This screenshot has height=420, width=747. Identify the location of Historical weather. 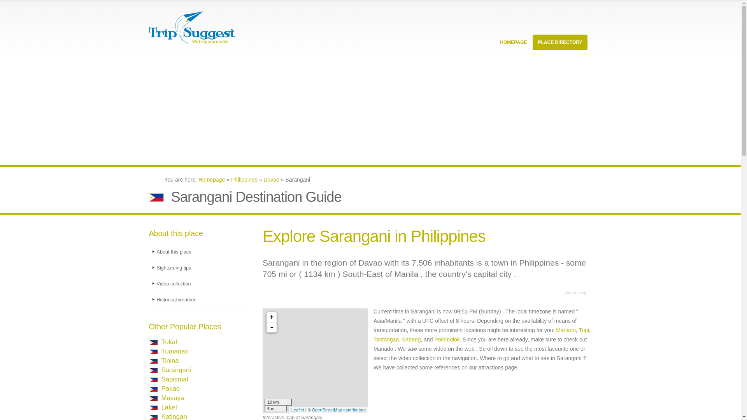
(200, 299).